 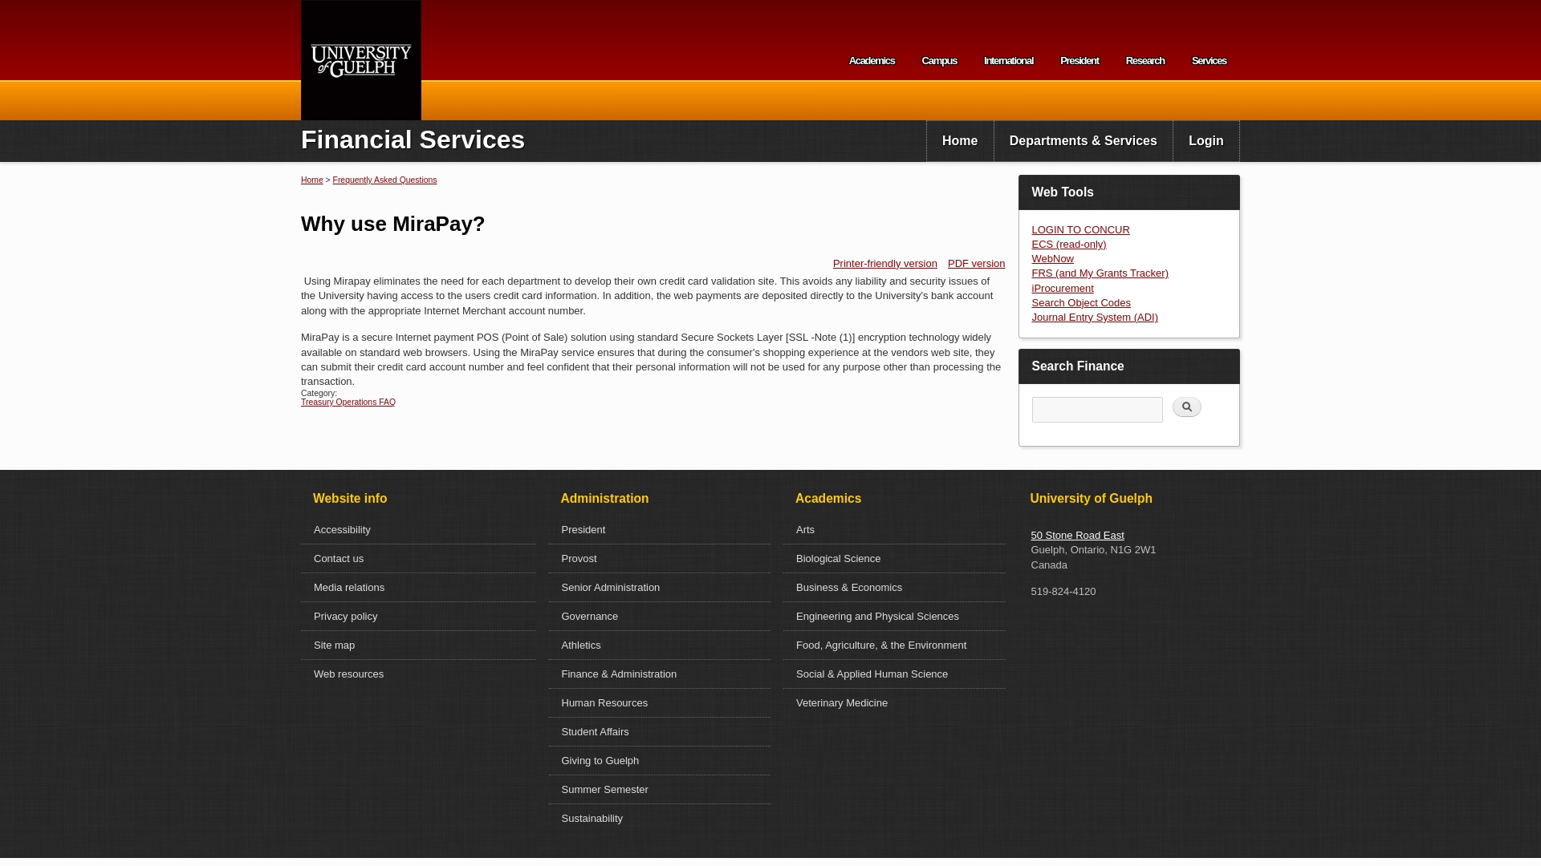 I want to click on Skip to main content, so click(x=730, y=2).